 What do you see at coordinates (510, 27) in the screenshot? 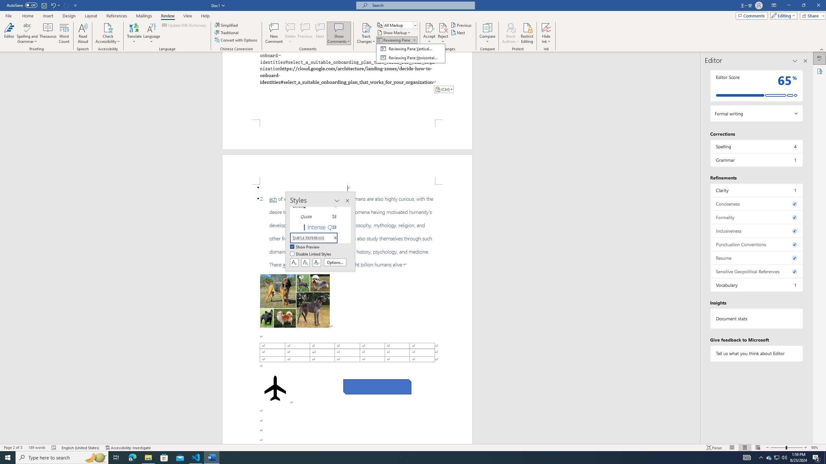
I see `Block Authors` at bounding box center [510, 27].